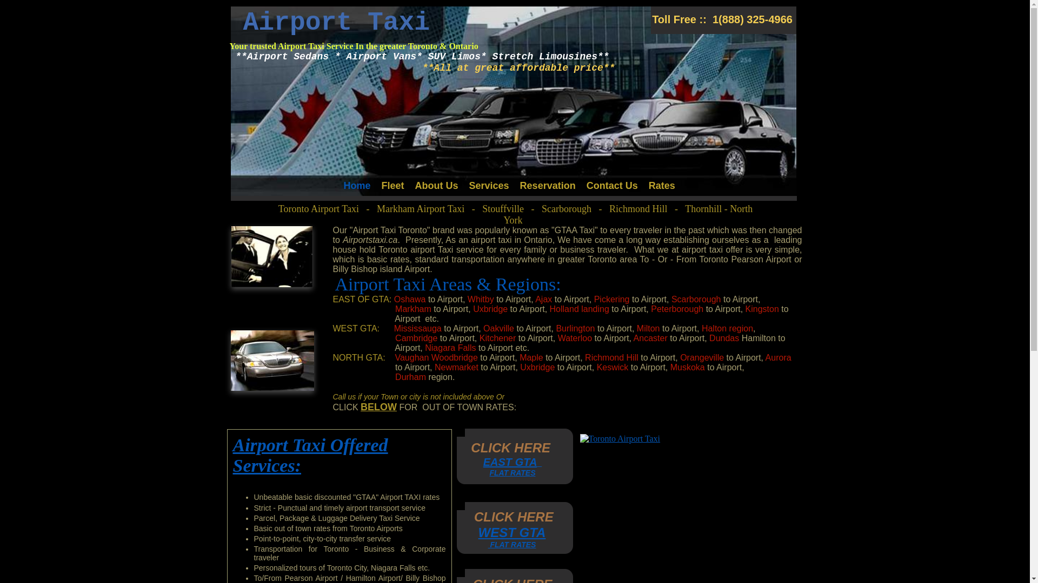 The height and width of the screenshot is (583, 1038). Describe the element at coordinates (513, 545) in the screenshot. I see ` FLAT RATES` at that location.